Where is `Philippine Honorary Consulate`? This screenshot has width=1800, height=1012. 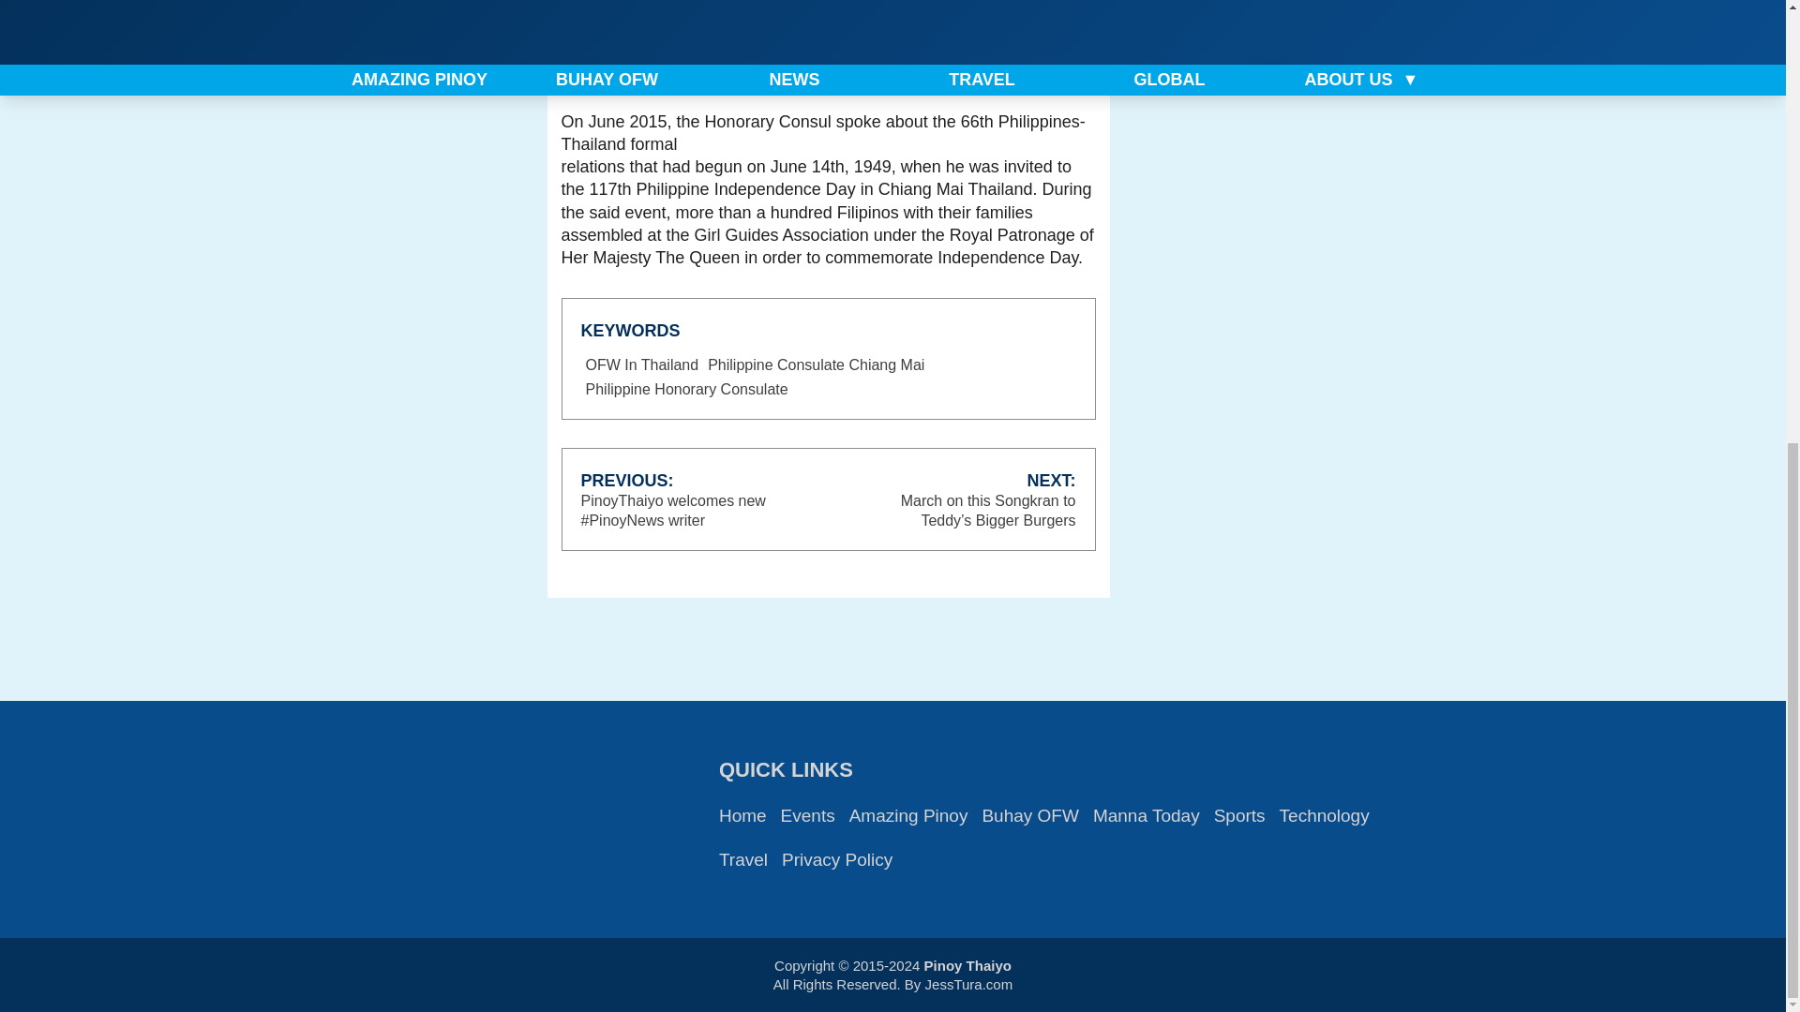
Philippine Honorary Consulate is located at coordinates (687, 390).